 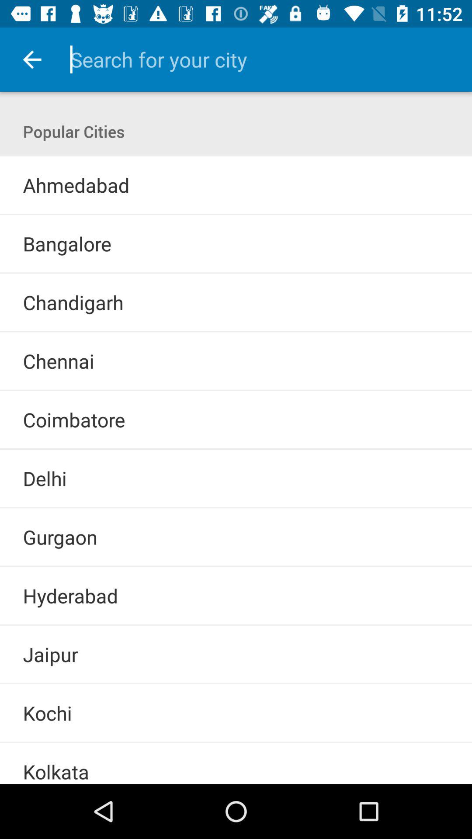 What do you see at coordinates (236, 683) in the screenshot?
I see `choose item above kochi item` at bounding box center [236, 683].